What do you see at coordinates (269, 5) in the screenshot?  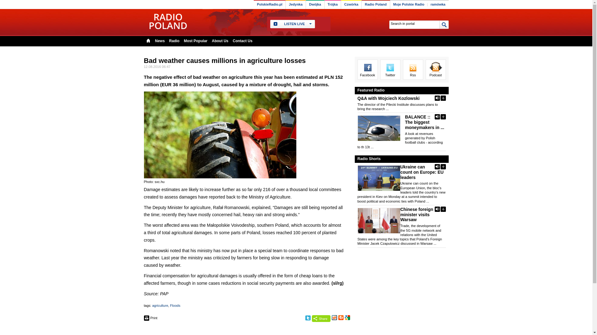 I see `PolskieRadio.pl` at bounding box center [269, 5].